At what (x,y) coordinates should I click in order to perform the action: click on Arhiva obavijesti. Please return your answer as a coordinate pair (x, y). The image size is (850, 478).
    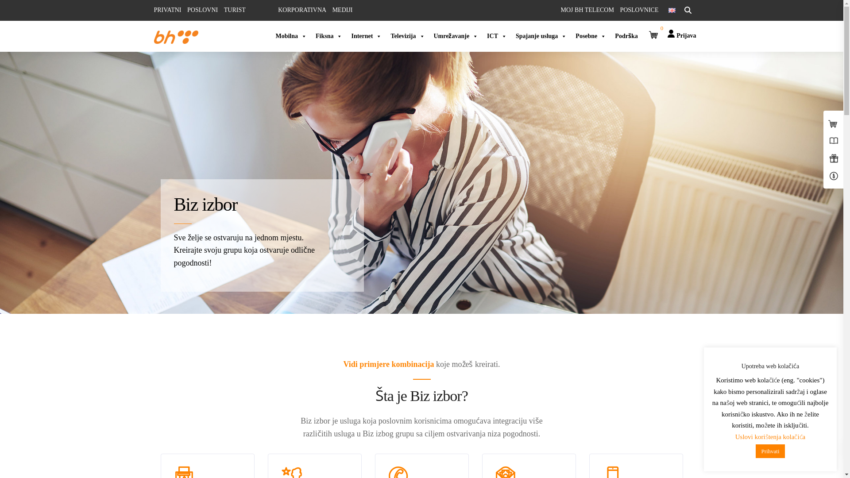
    Looking at the image, I should click on (175, 406).